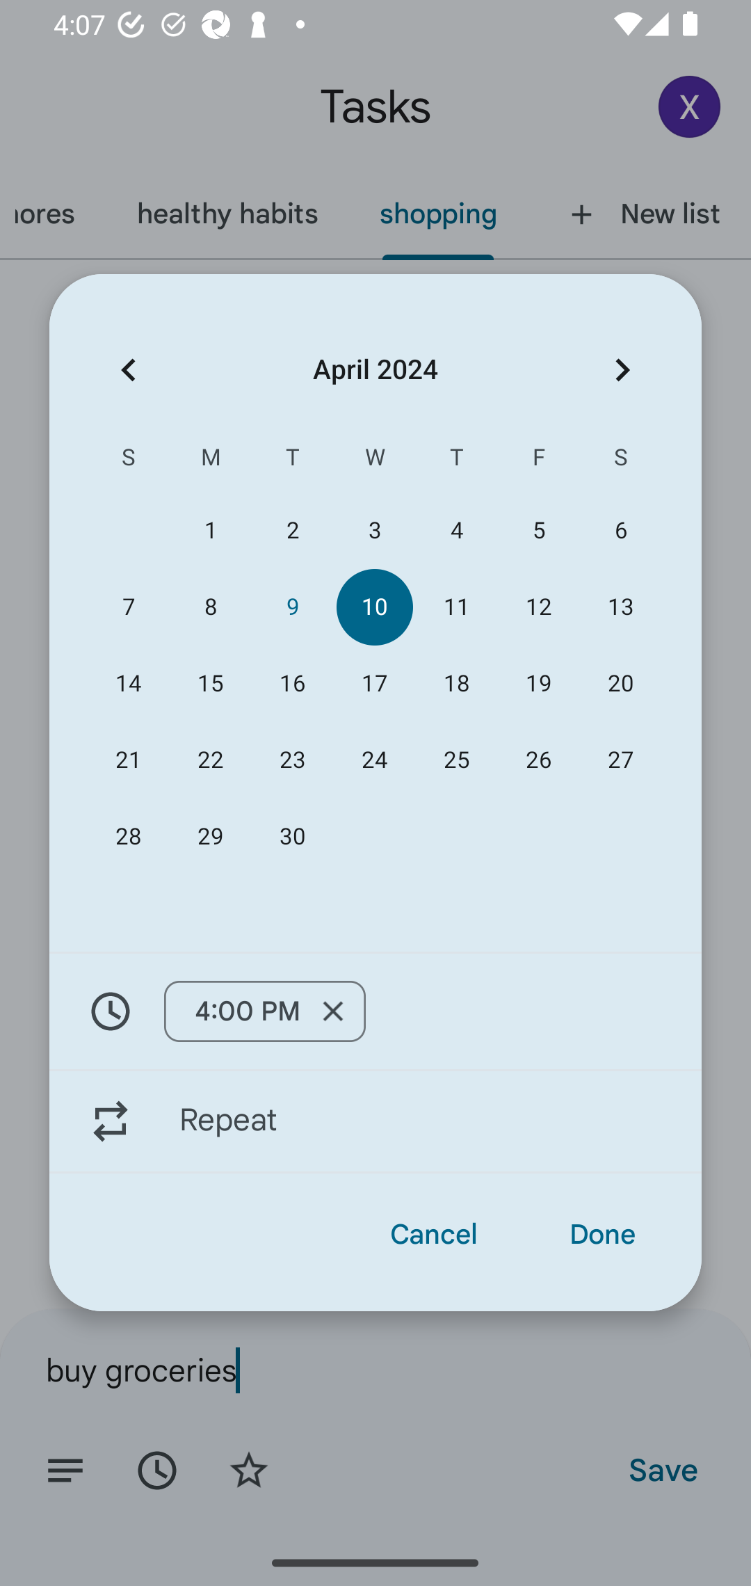  I want to click on Previous month, so click(128, 369).